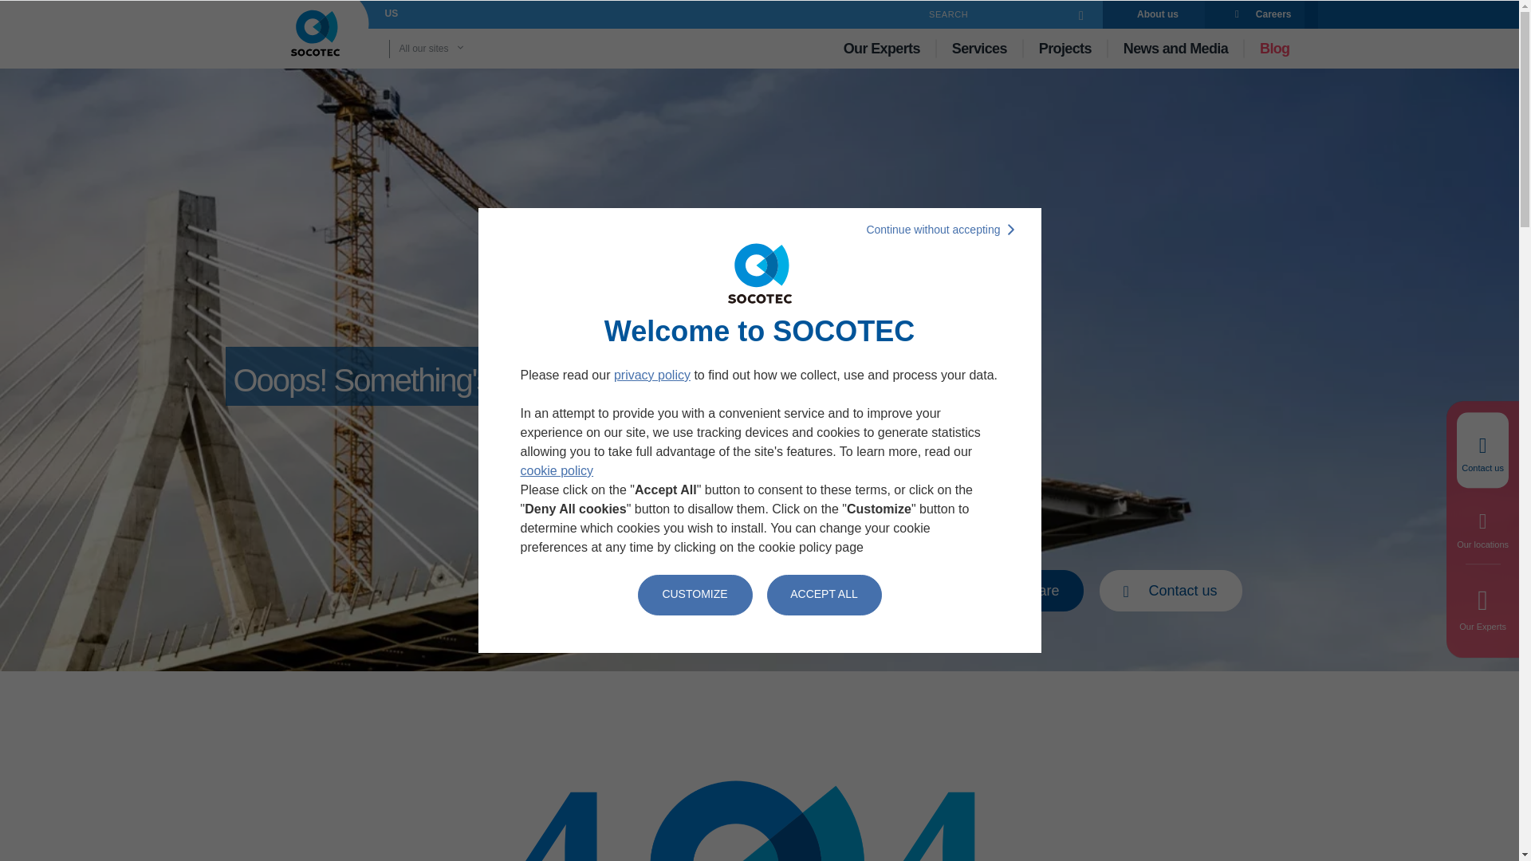 The image size is (1531, 861). Describe the element at coordinates (882, 48) in the screenshot. I see `Our Experts` at that location.